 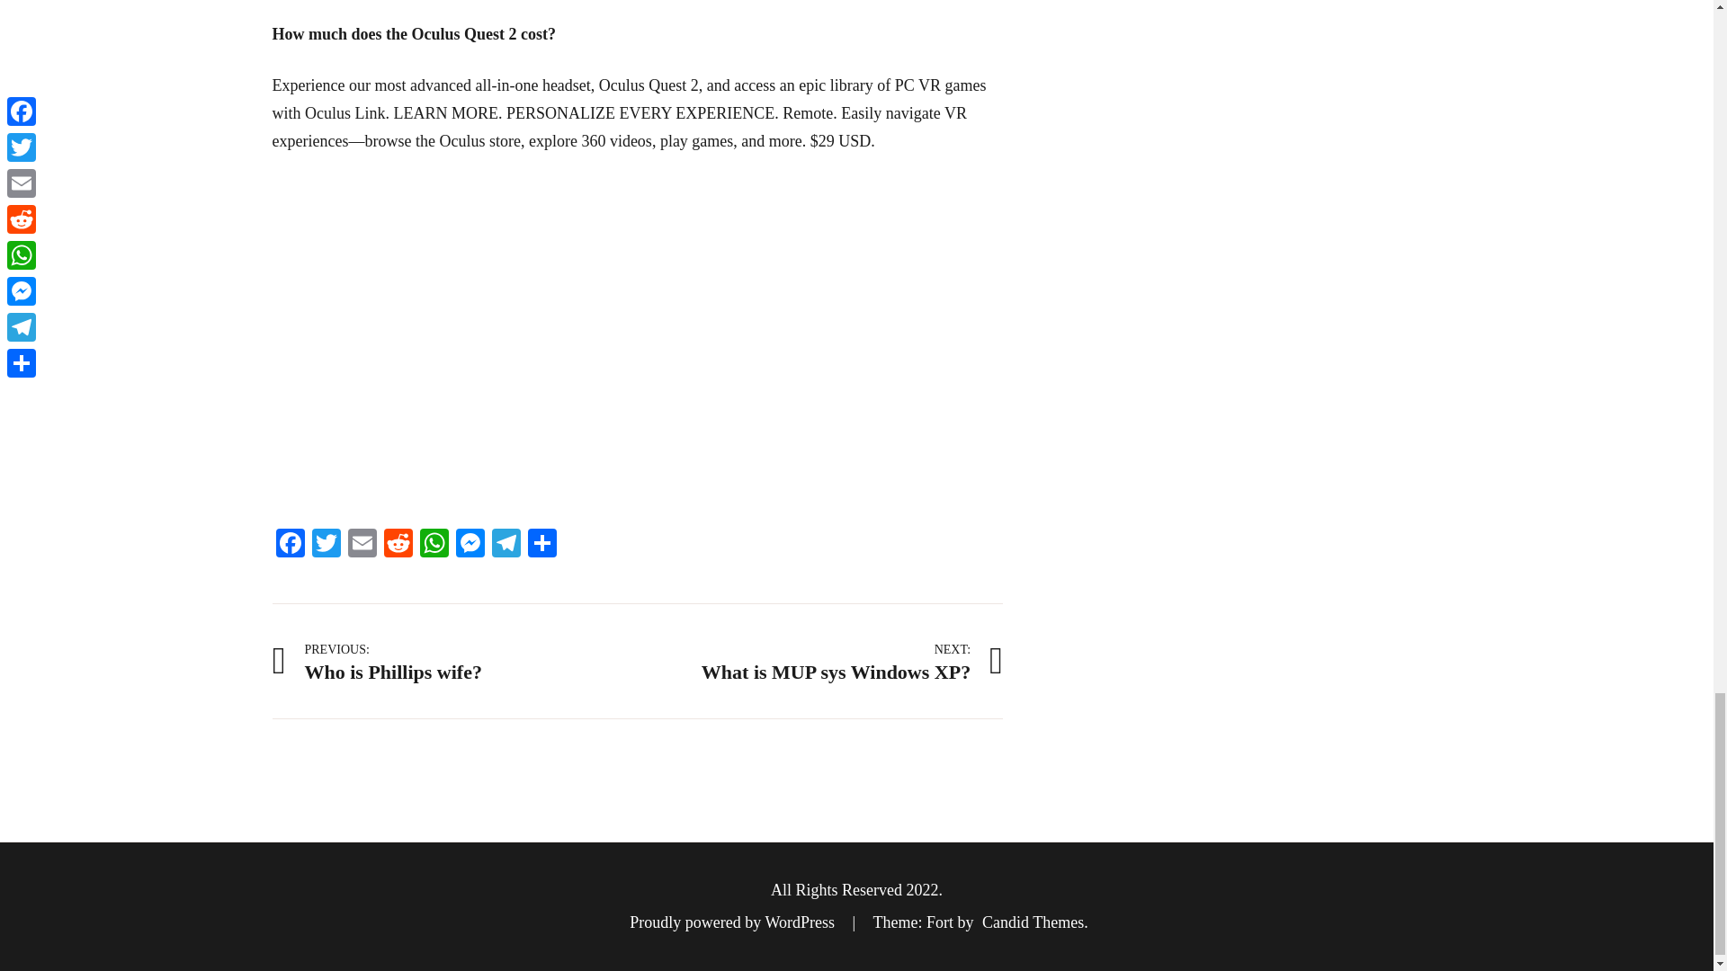 What do you see at coordinates (1033, 922) in the screenshot?
I see `Candid Themes` at bounding box center [1033, 922].